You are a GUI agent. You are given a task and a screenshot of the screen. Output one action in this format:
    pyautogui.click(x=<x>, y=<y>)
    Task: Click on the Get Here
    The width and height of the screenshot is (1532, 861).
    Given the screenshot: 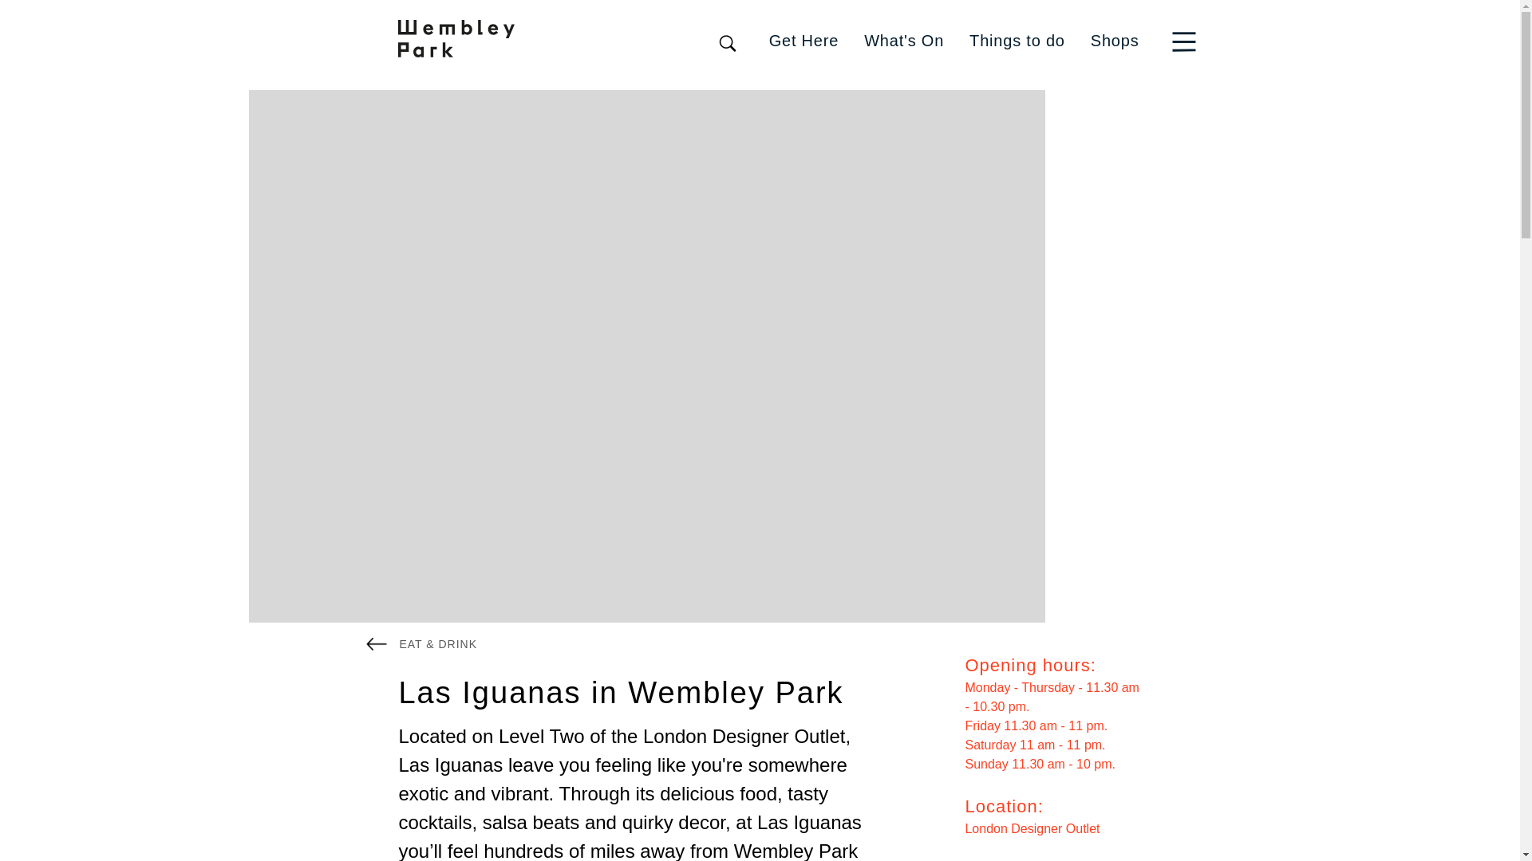 What is the action you would take?
    pyautogui.click(x=804, y=40)
    